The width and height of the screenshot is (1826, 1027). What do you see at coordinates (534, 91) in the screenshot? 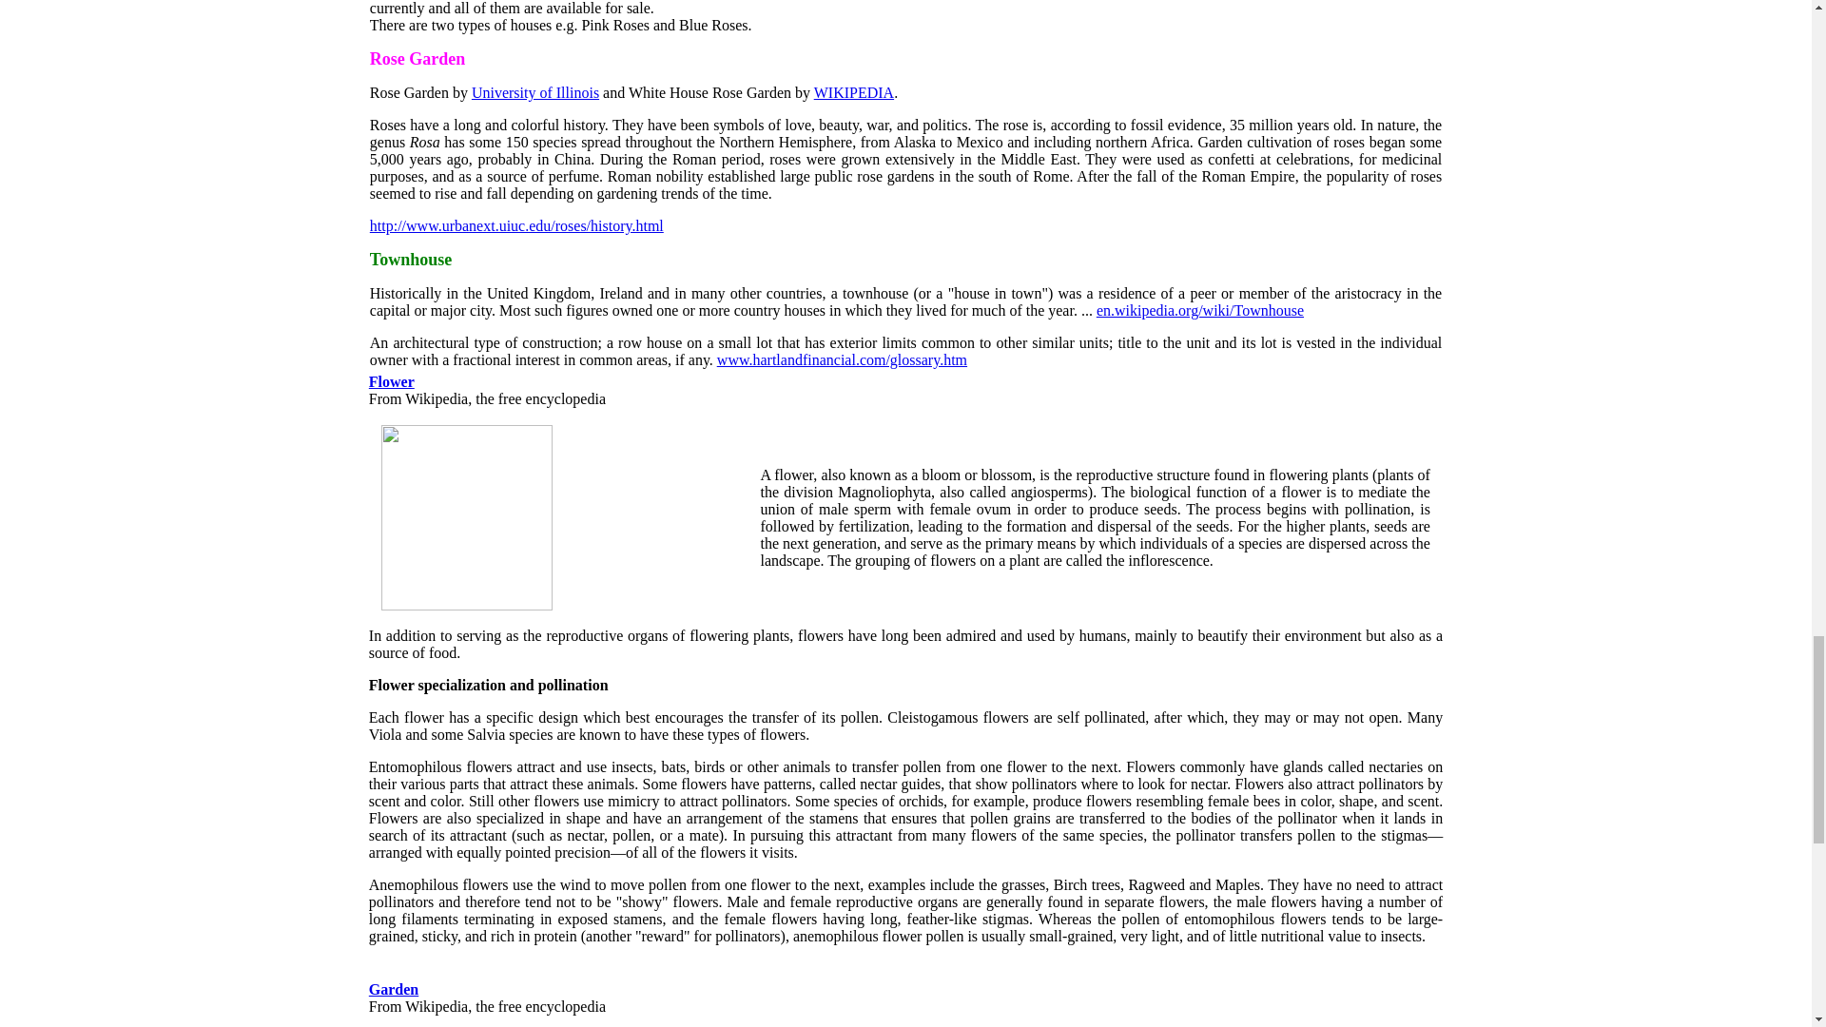
I see `University of Illinois` at bounding box center [534, 91].